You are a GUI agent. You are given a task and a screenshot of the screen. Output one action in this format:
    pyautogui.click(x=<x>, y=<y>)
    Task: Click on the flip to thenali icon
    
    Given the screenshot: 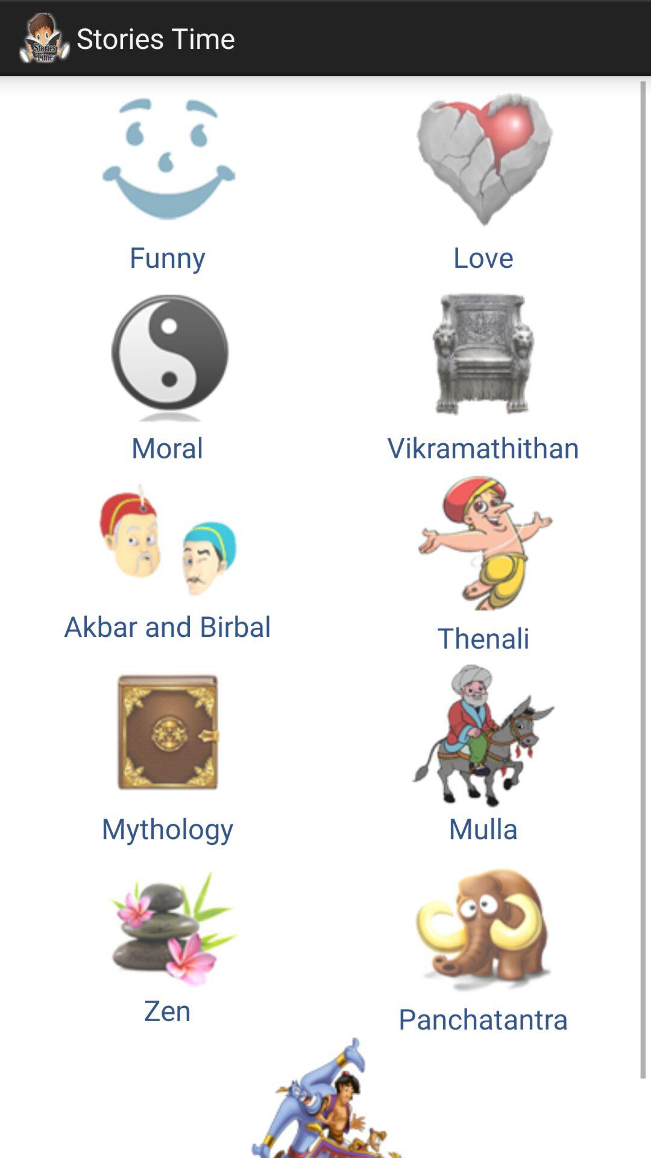 What is the action you would take?
    pyautogui.click(x=483, y=561)
    